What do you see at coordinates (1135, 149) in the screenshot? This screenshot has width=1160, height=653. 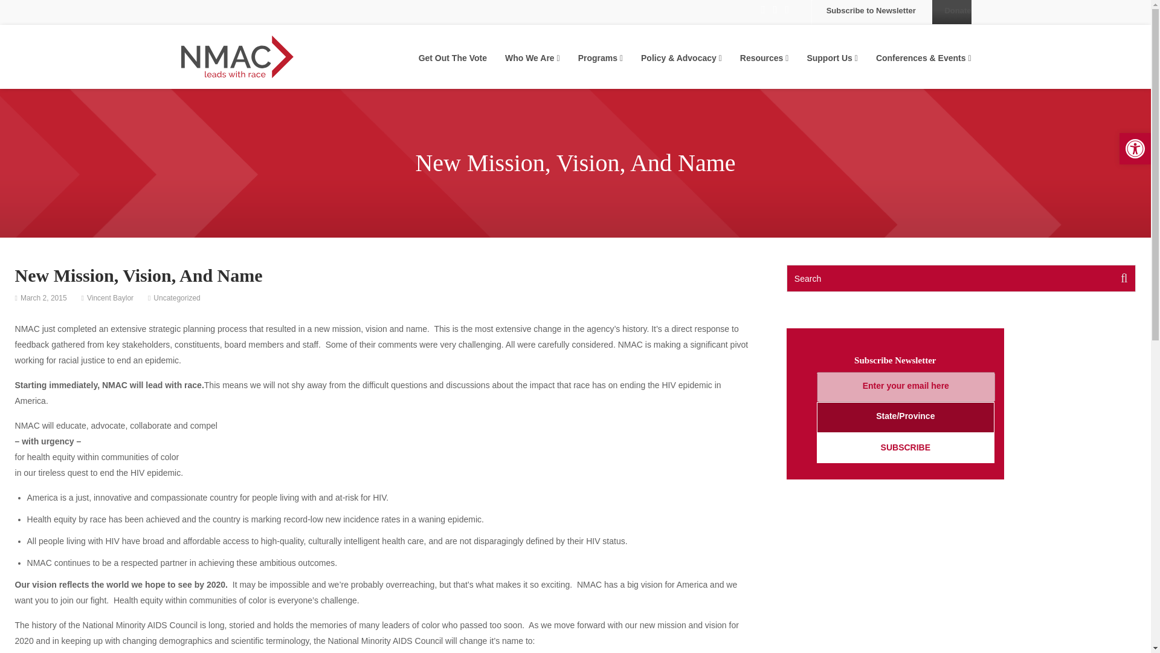 I see `Who We Are` at bounding box center [1135, 149].